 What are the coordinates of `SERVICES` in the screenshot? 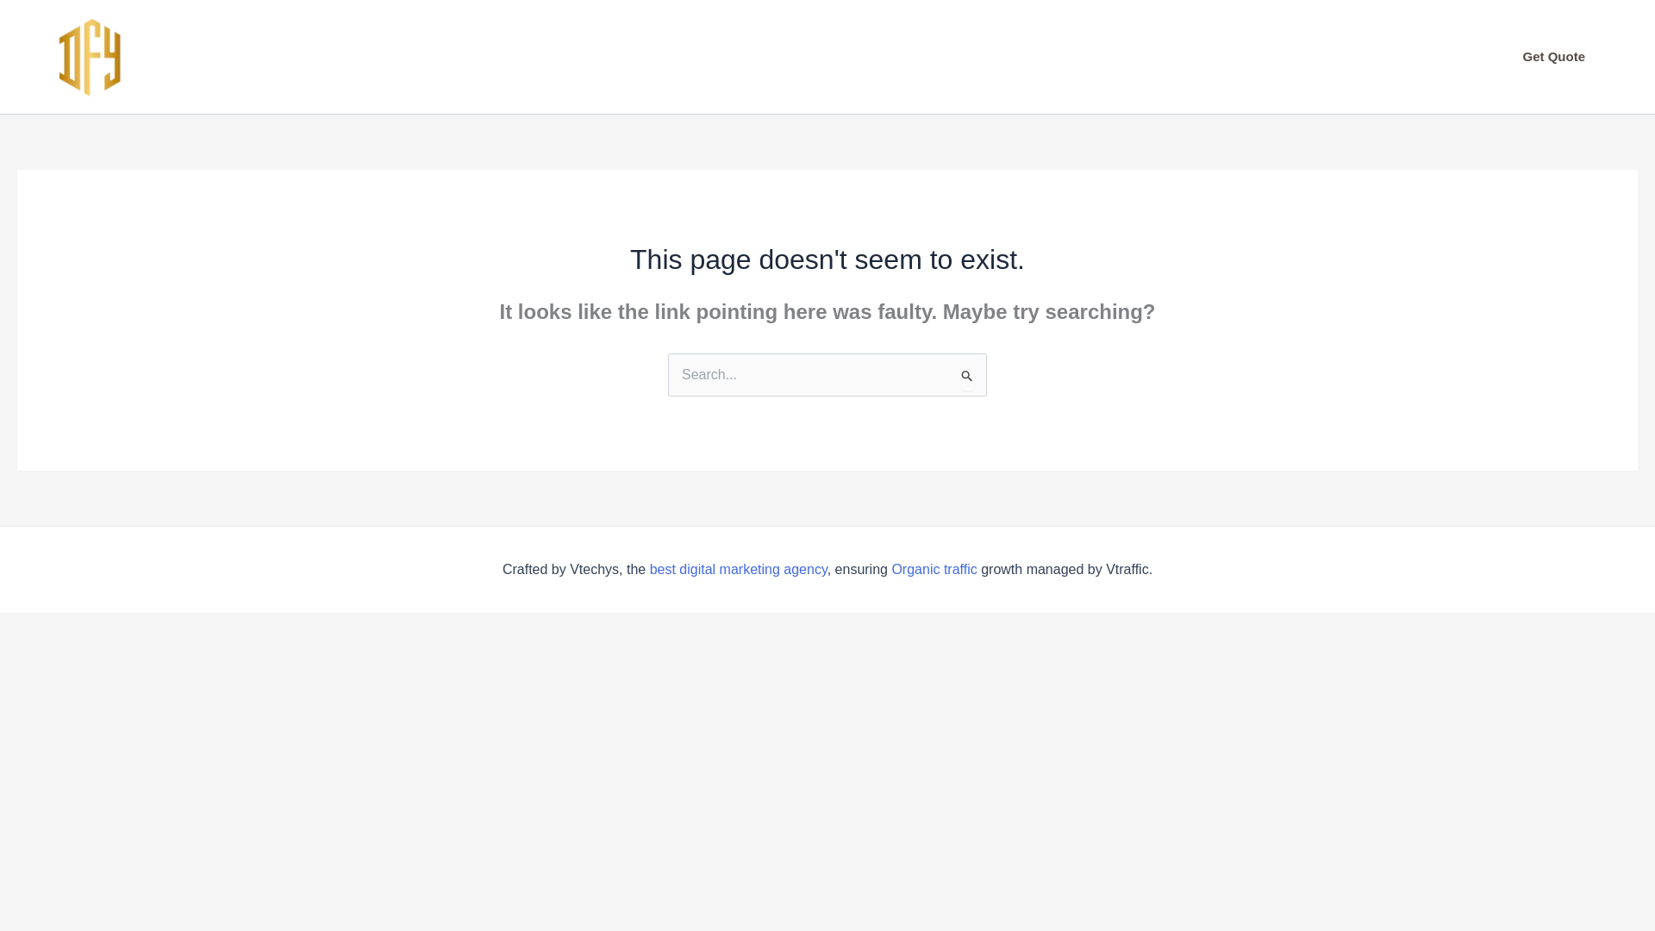 It's located at (659, 57).